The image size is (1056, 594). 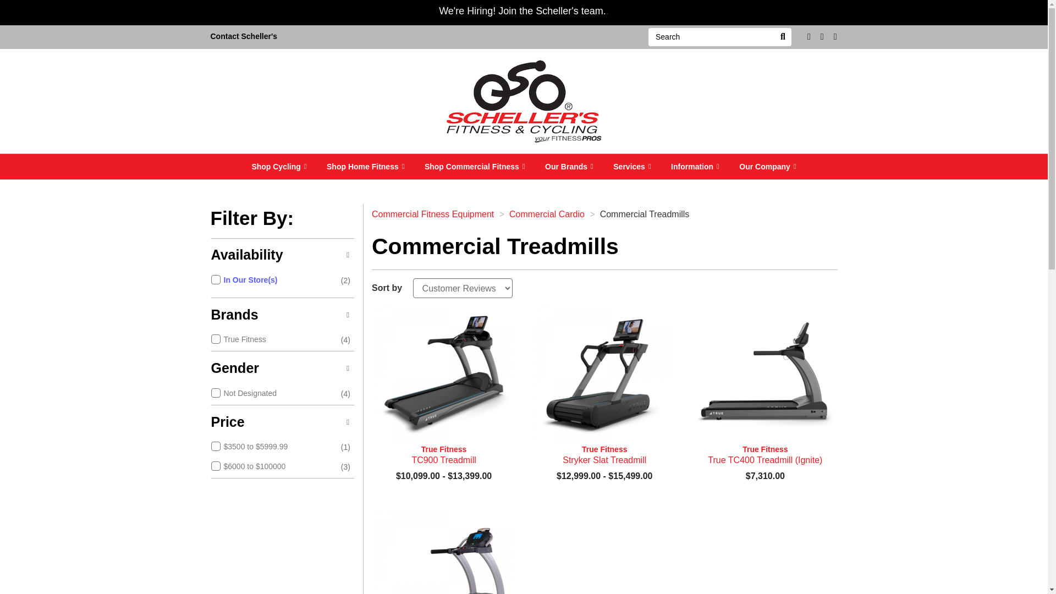 I want to click on True Fitness TC900 Treadmill, so click(x=443, y=375).